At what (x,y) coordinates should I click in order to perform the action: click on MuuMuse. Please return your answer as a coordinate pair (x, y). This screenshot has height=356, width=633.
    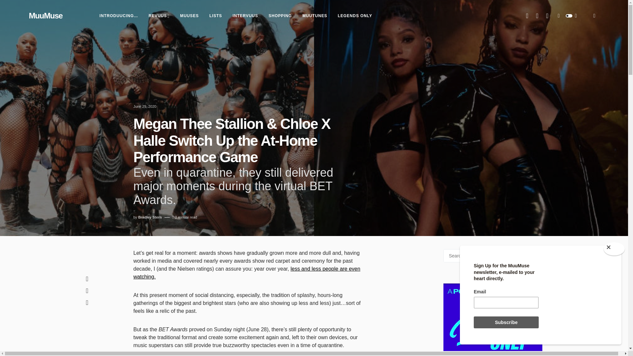
    Looking at the image, I should click on (46, 16).